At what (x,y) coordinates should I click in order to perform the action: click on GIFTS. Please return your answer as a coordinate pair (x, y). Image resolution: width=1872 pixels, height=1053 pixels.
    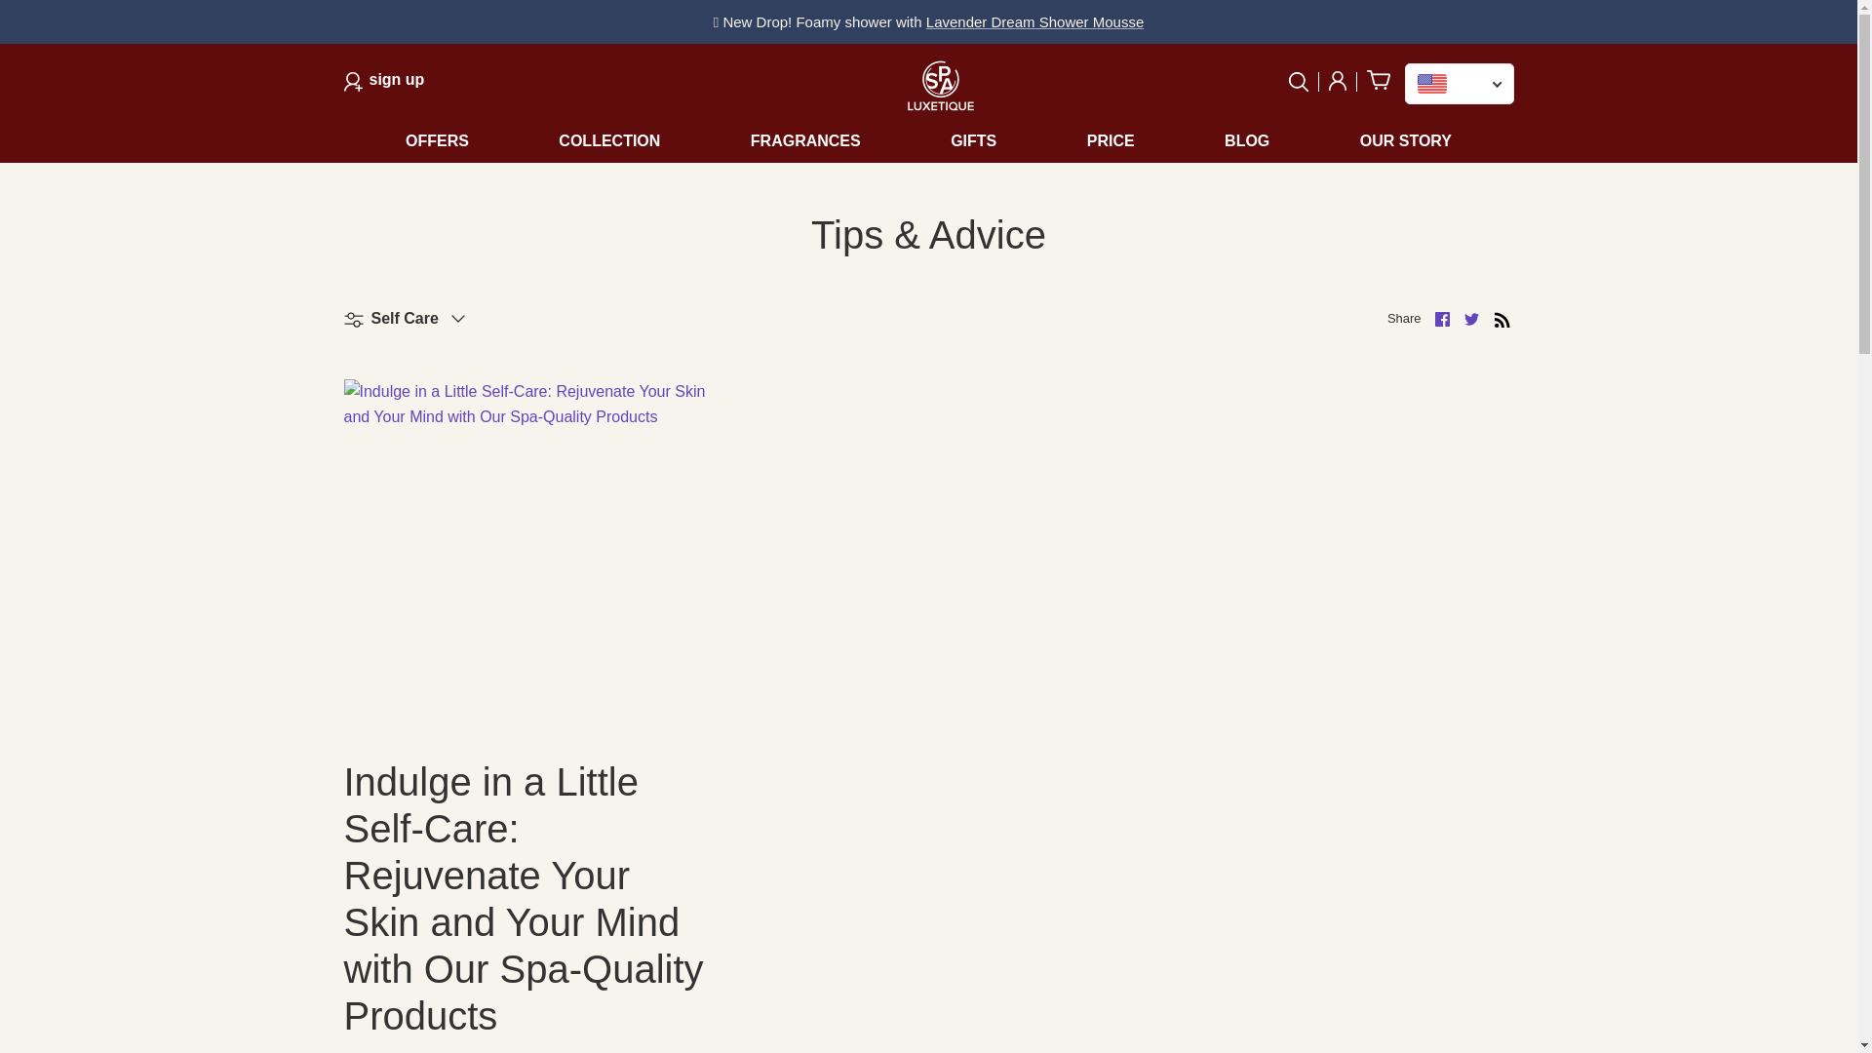
    Looking at the image, I should click on (973, 141).